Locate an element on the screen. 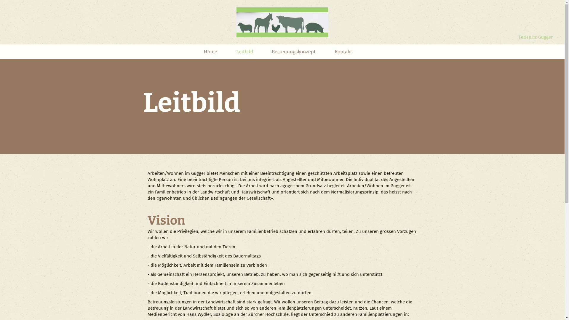  Ferien im Gugger is located at coordinates (536, 37).